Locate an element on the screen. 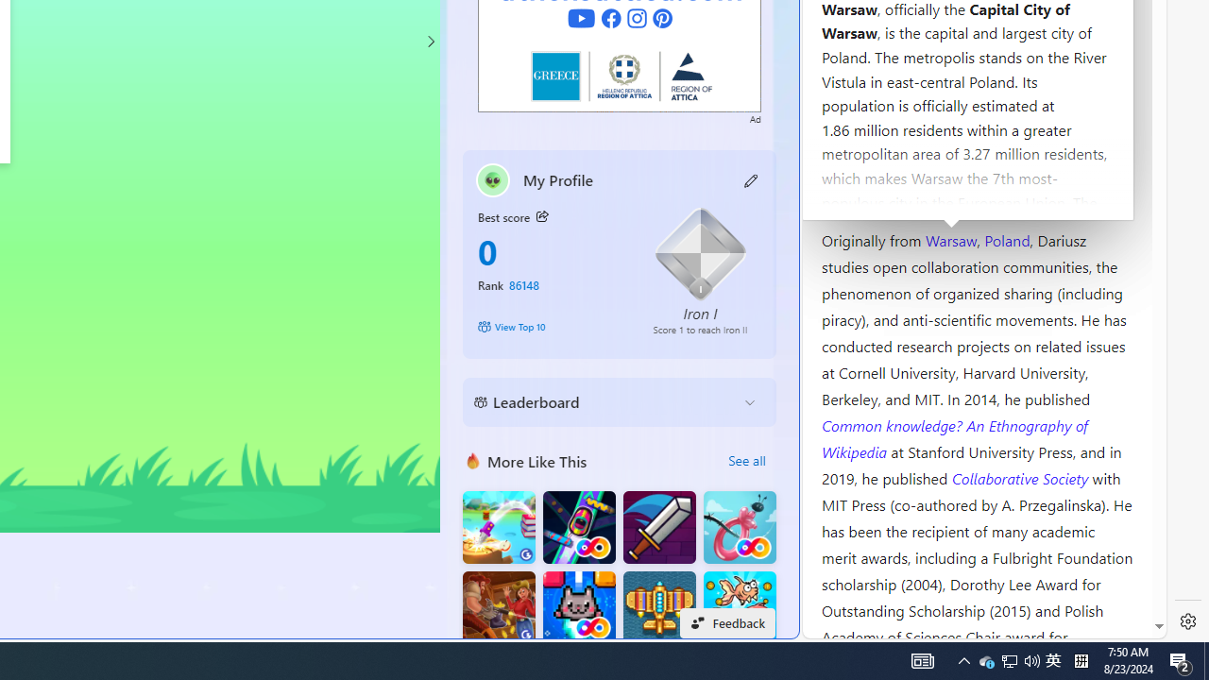  See all is located at coordinates (746, 461).